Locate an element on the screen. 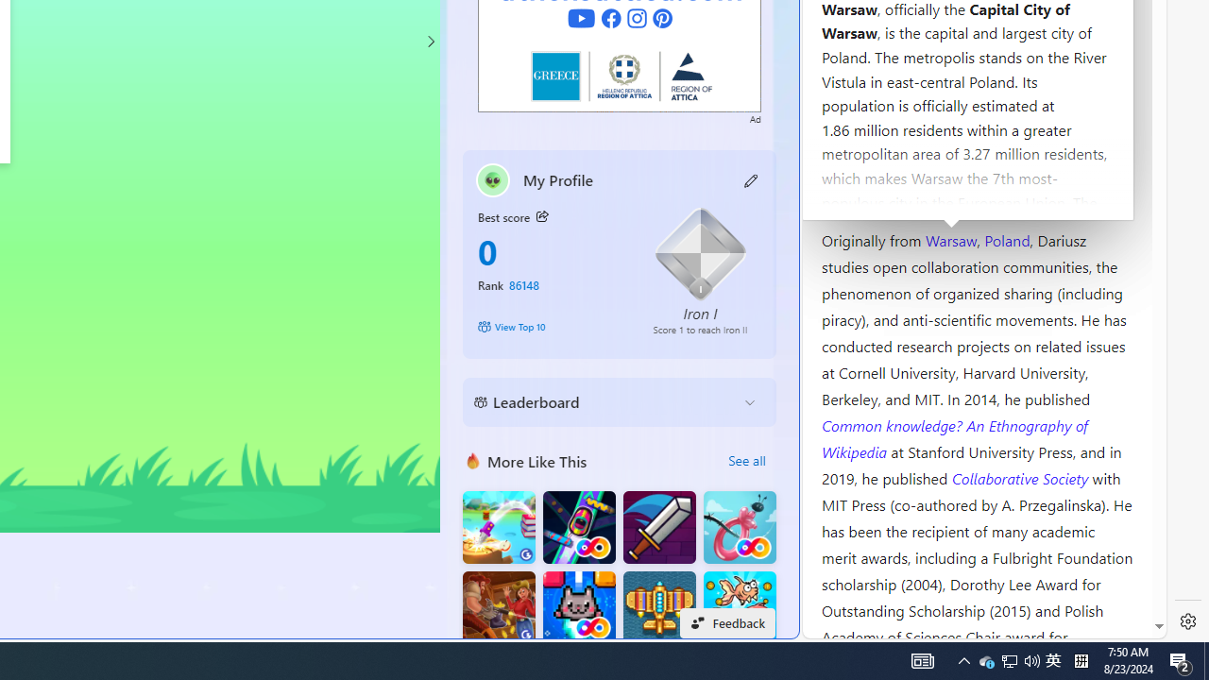  See all is located at coordinates (746, 461).